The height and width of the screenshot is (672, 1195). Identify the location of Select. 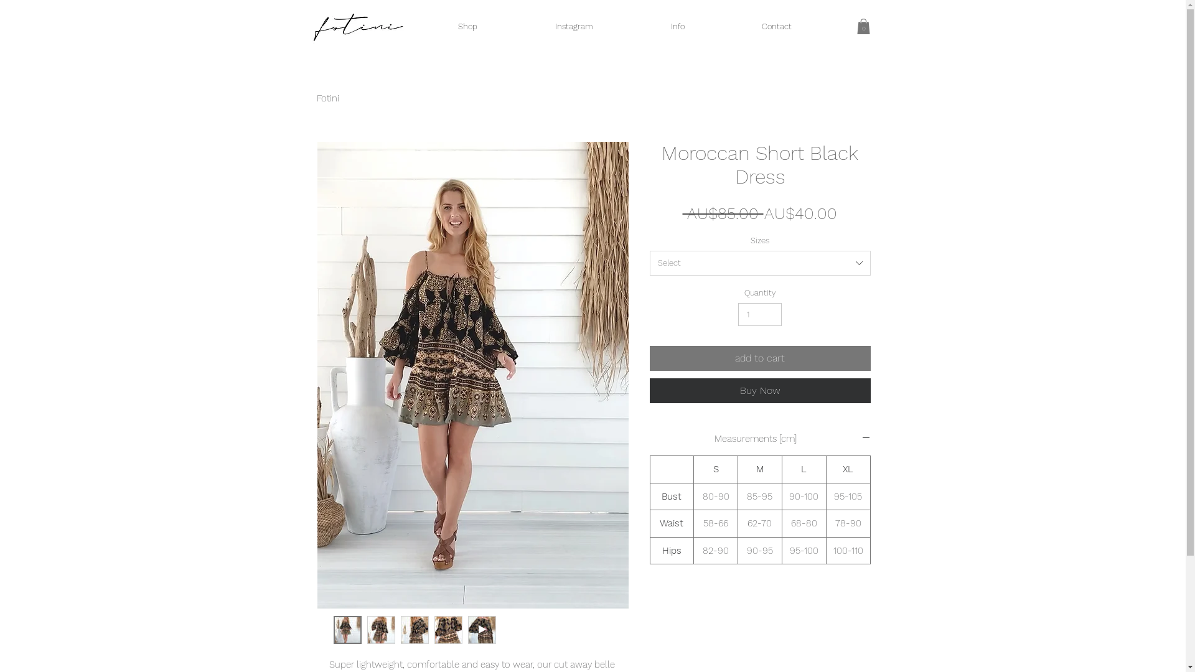
(761, 263).